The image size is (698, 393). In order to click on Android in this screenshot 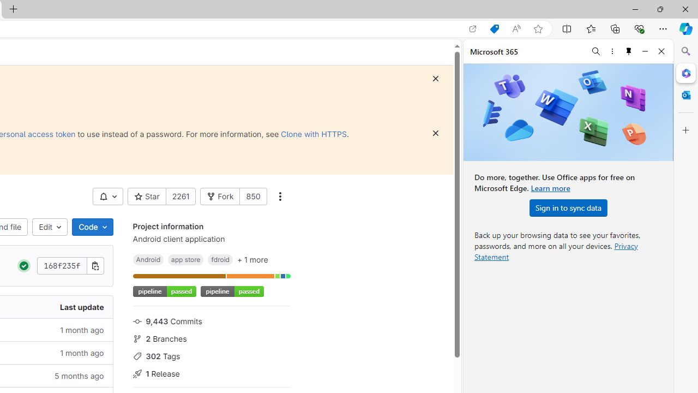, I will do `click(148, 259)`.